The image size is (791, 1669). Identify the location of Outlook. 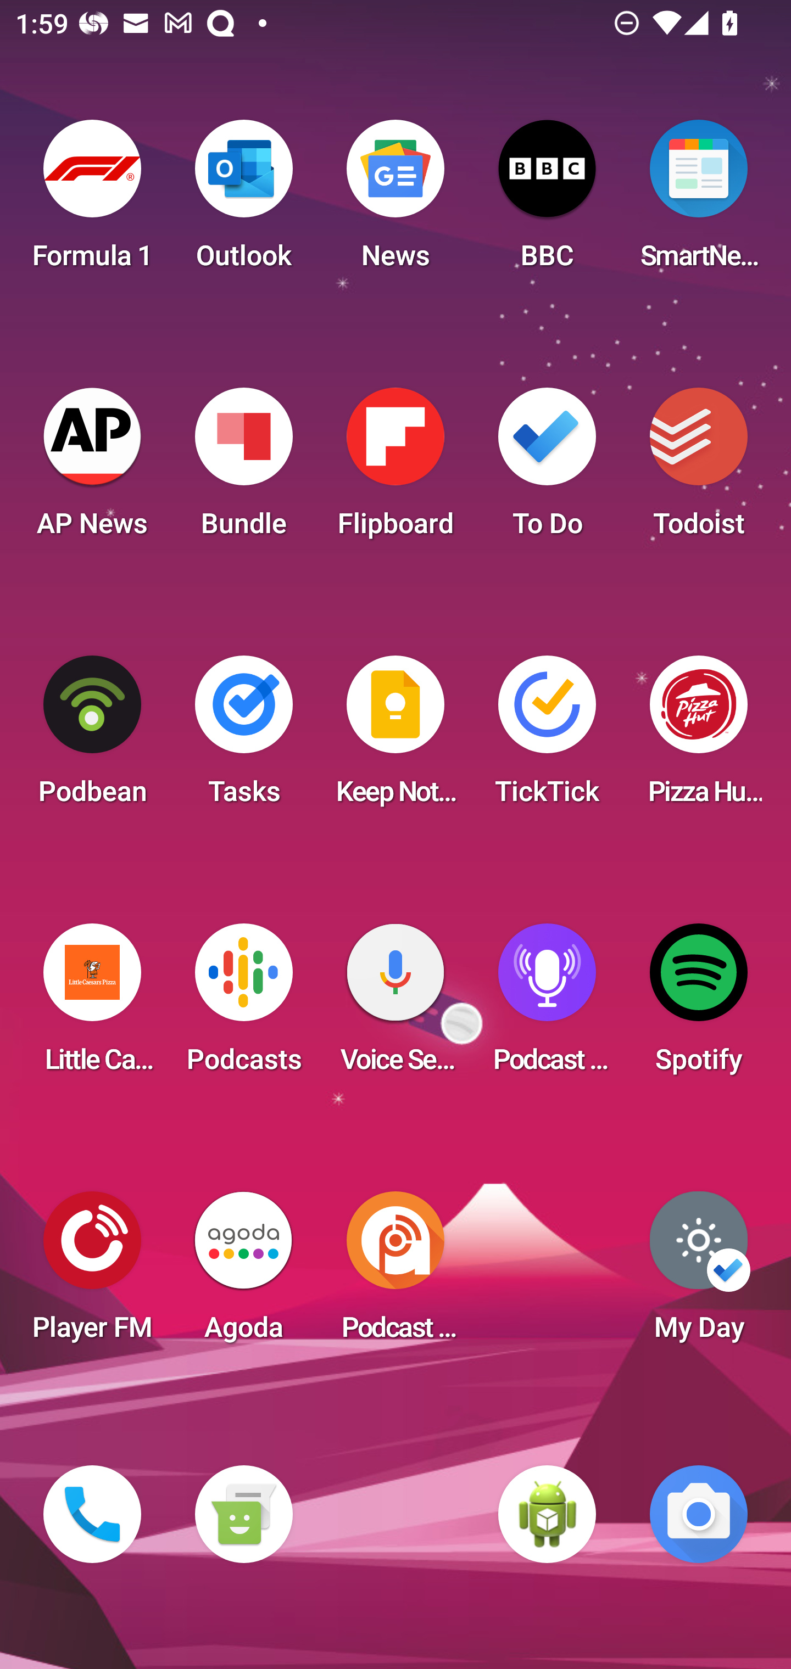
(243, 201).